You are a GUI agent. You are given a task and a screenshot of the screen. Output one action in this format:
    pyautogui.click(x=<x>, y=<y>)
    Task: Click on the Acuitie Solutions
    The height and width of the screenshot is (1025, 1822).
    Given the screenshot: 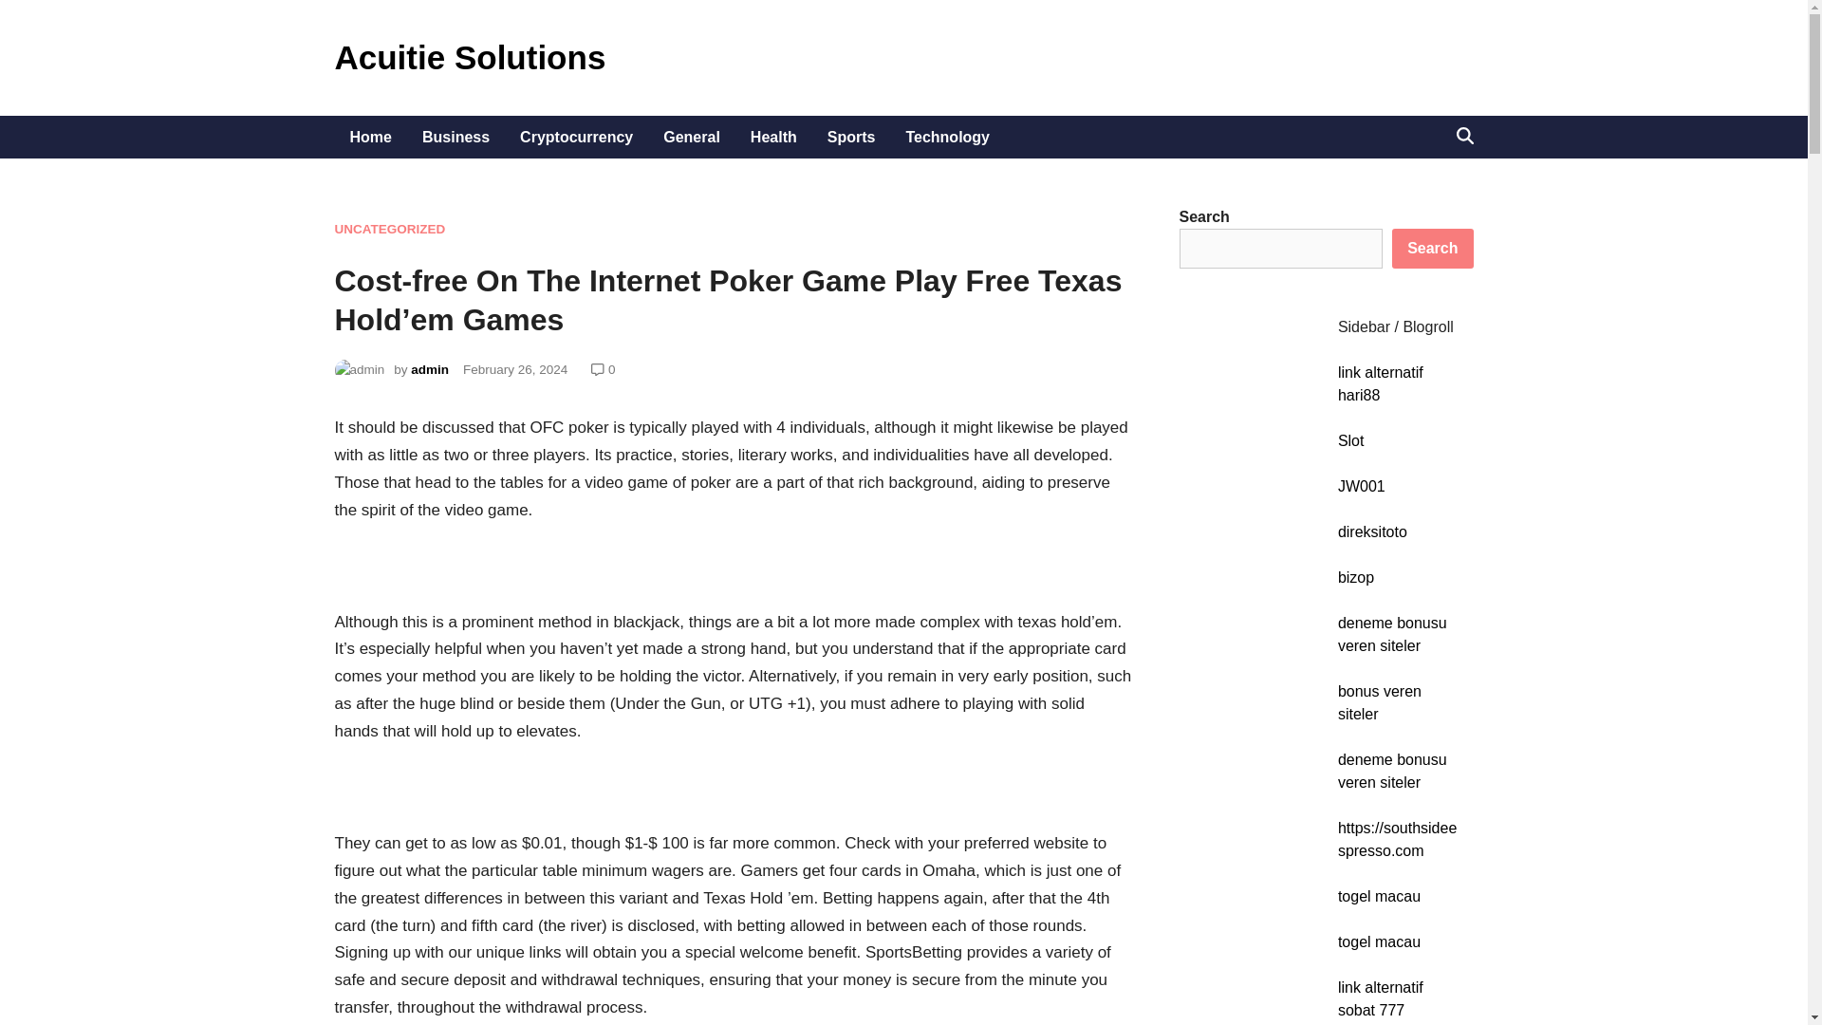 What is the action you would take?
    pyautogui.click(x=469, y=57)
    